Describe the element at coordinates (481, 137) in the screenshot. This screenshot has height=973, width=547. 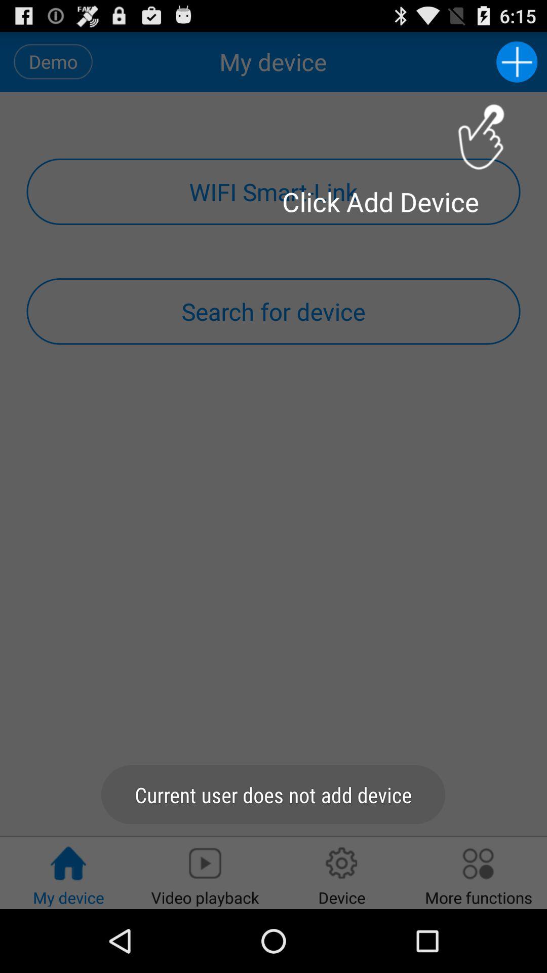
I see `click on instruction icon just above click add device` at that location.